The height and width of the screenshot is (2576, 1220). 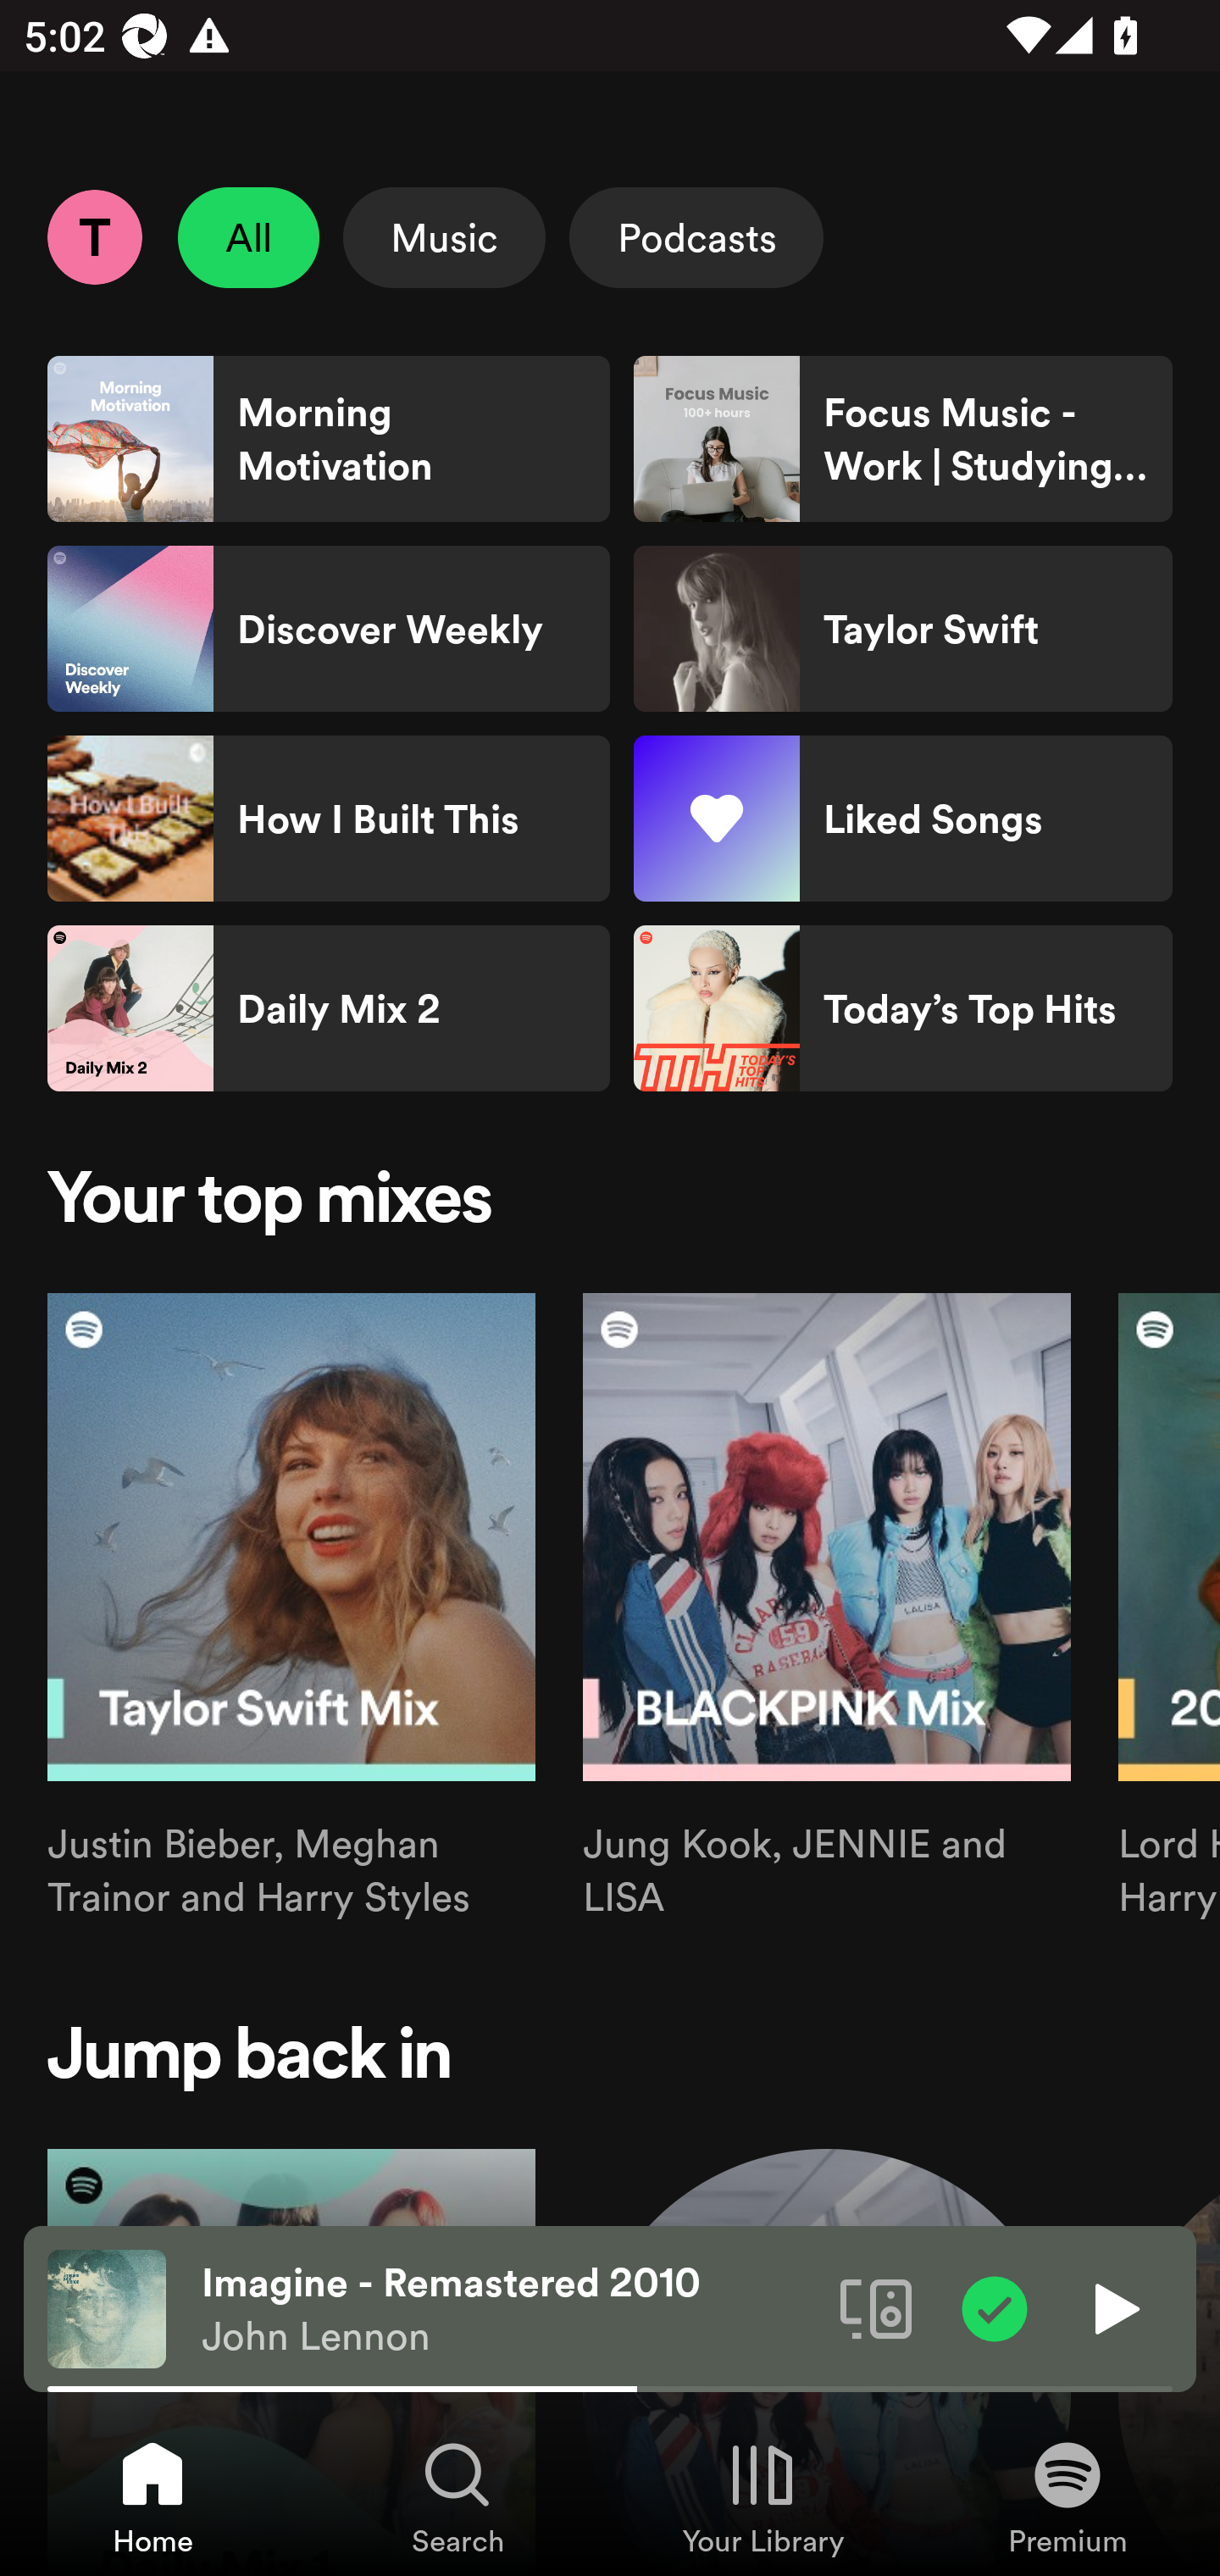 I want to click on Music Select Music, so click(x=444, y=237).